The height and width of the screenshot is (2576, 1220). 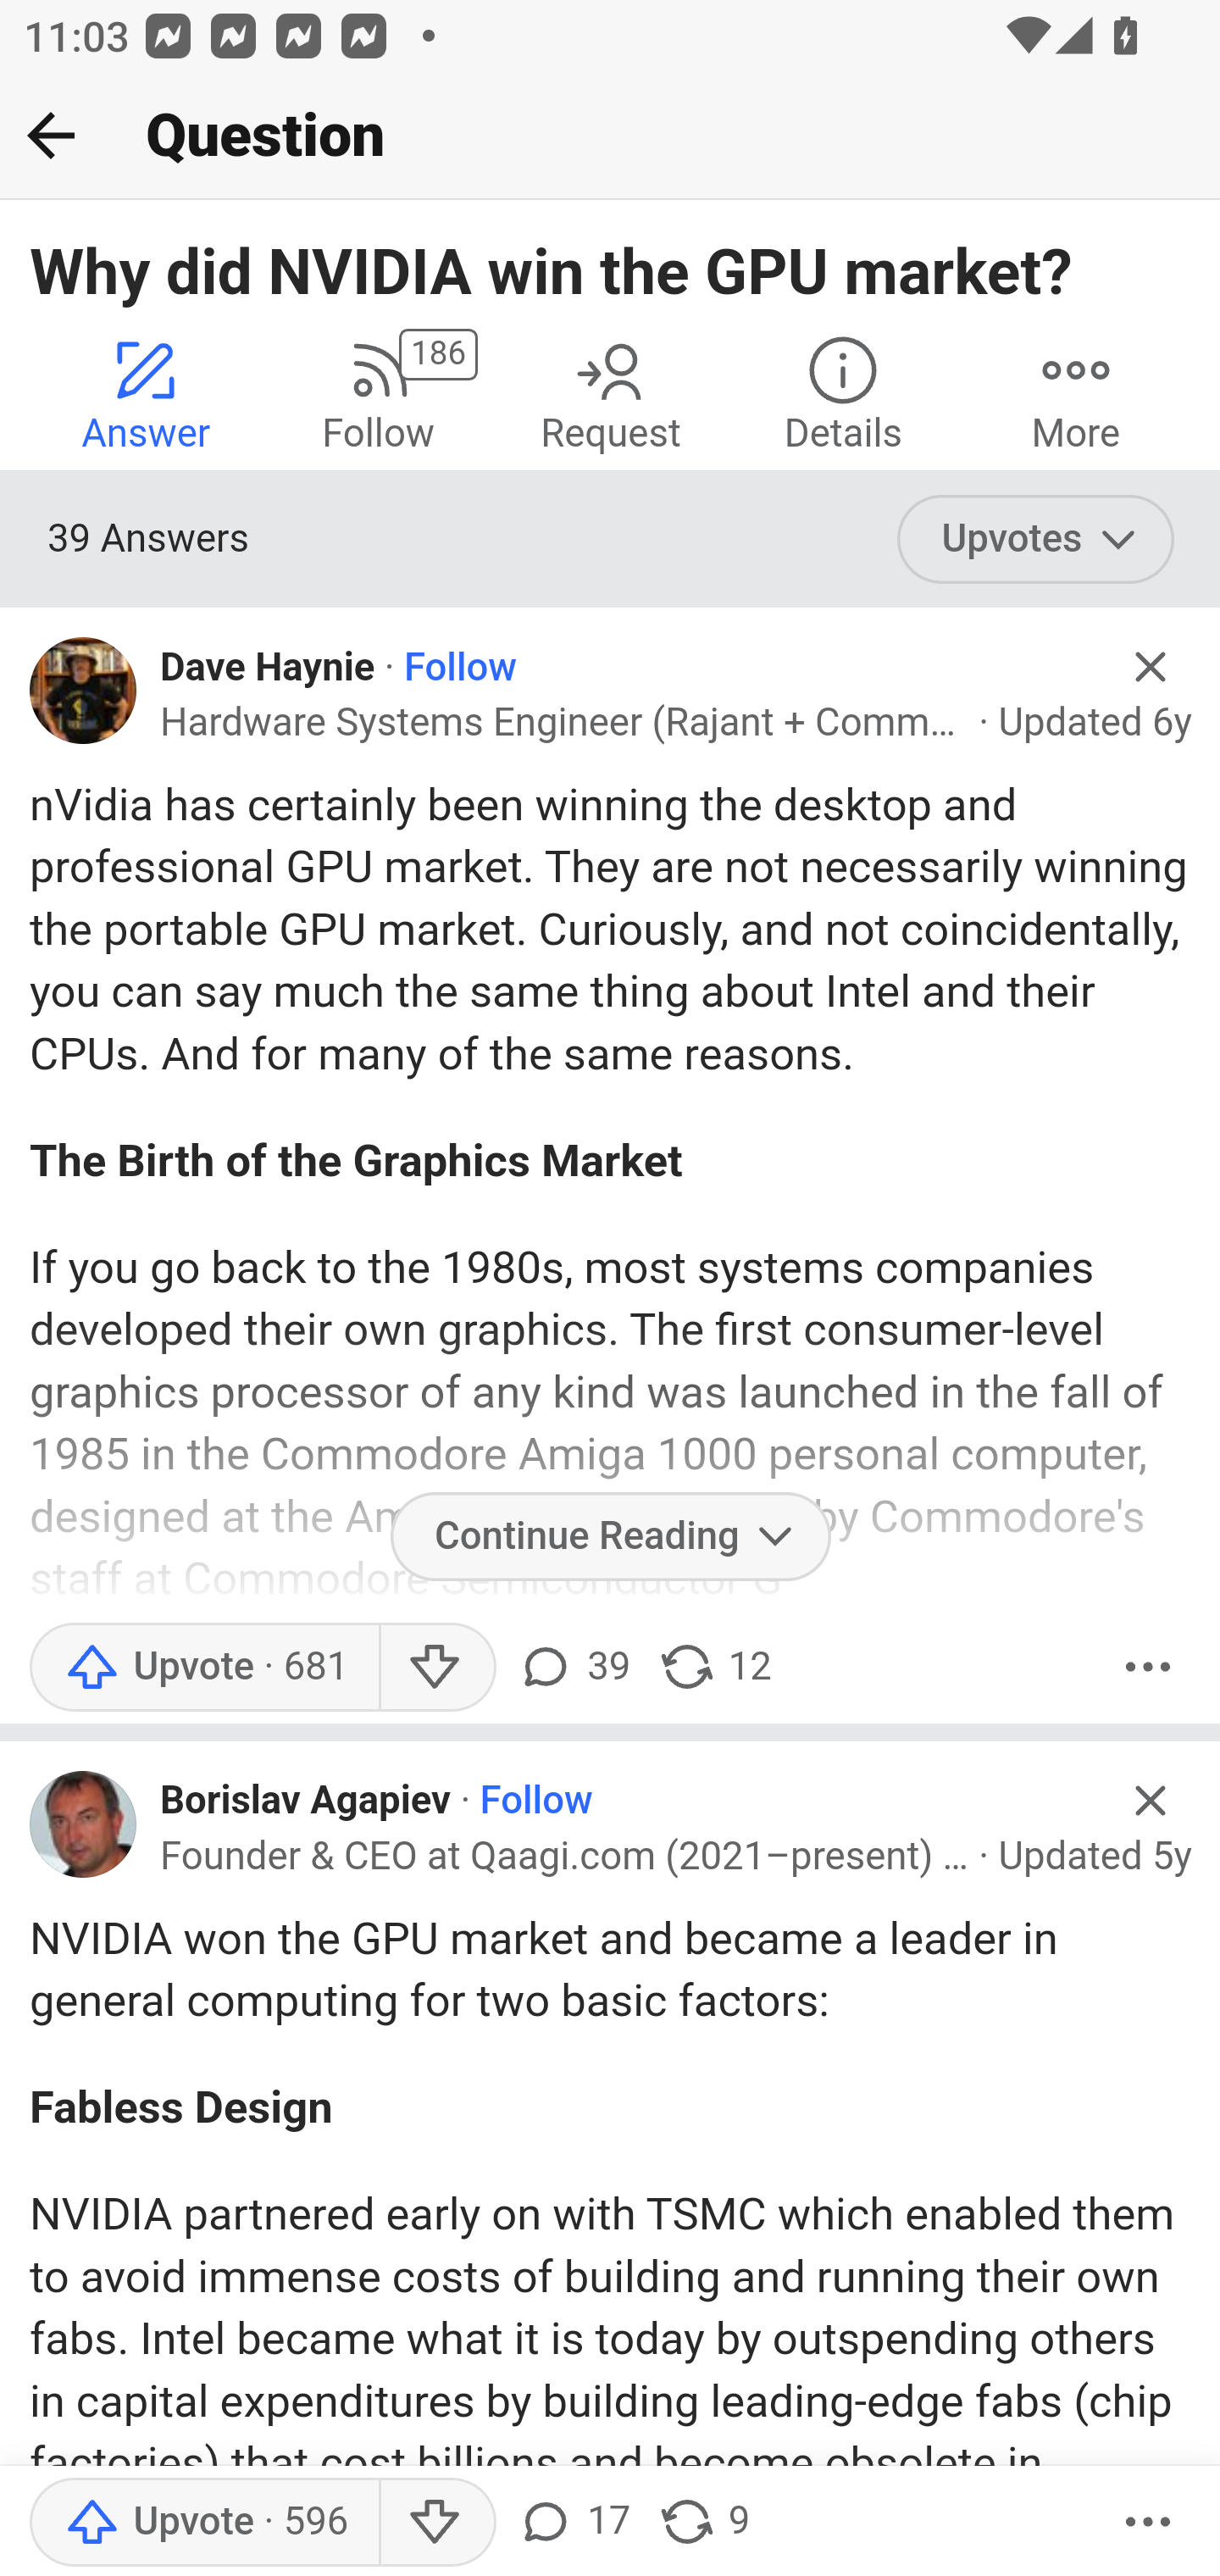 I want to click on Follow, so click(x=461, y=668).